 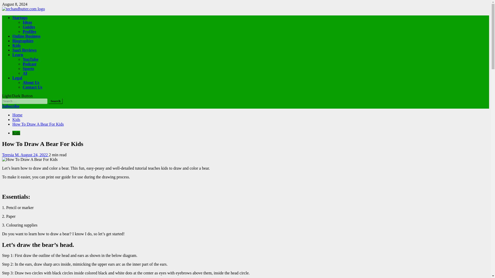 What do you see at coordinates (56, 101) in the screenshot?
I see `Search` at bounding box center [56, 101].